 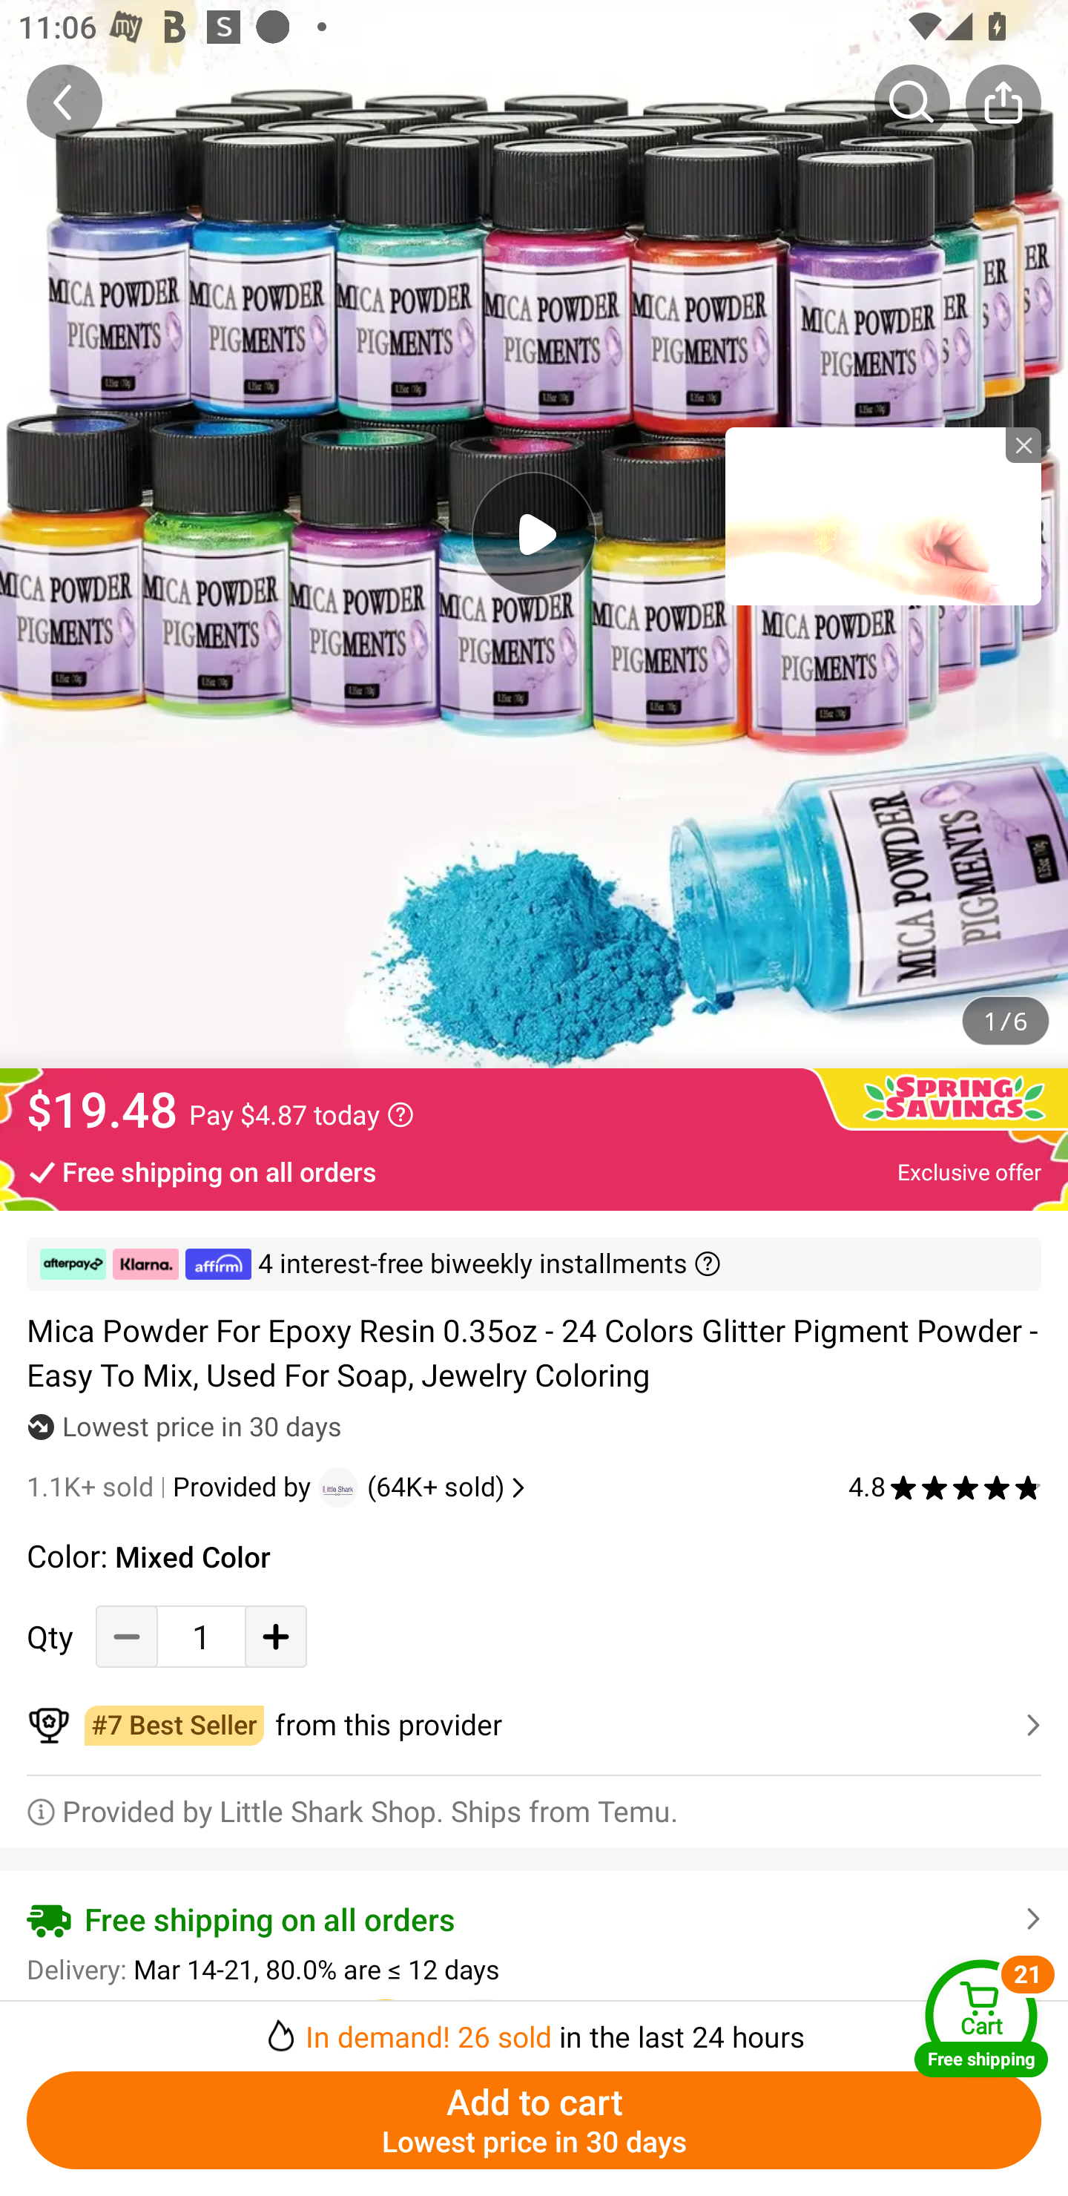 What do you see at coordinates (276, 1635) in the screenshot?
I see `Add Quantity button` at bounding box center [276, 1635].